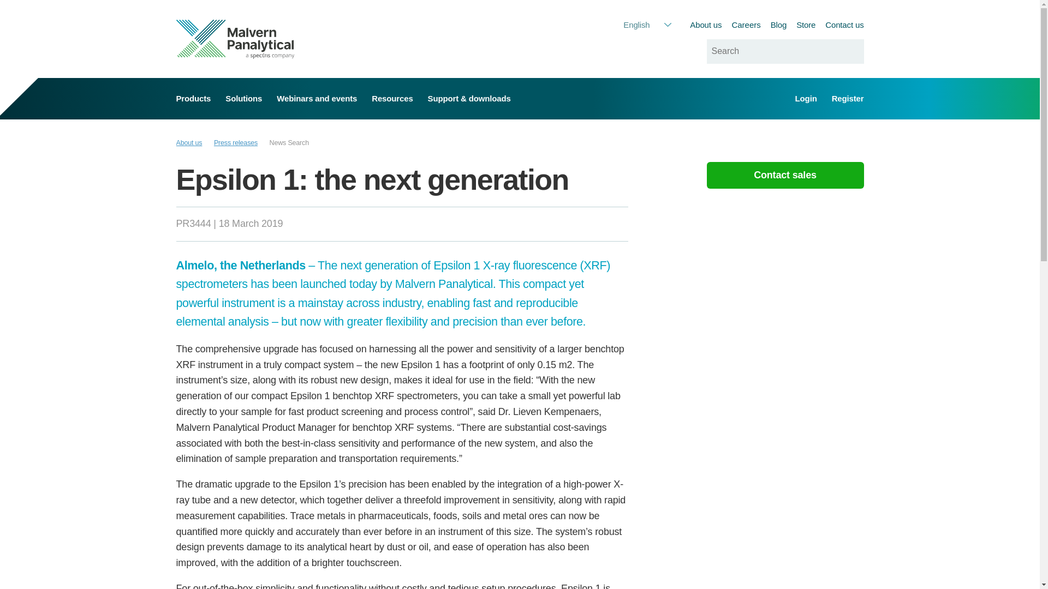  What do you see at coordinates (317, 98) in the screenshot?
I see `Webinars and events` at bounding box center [317, 98].